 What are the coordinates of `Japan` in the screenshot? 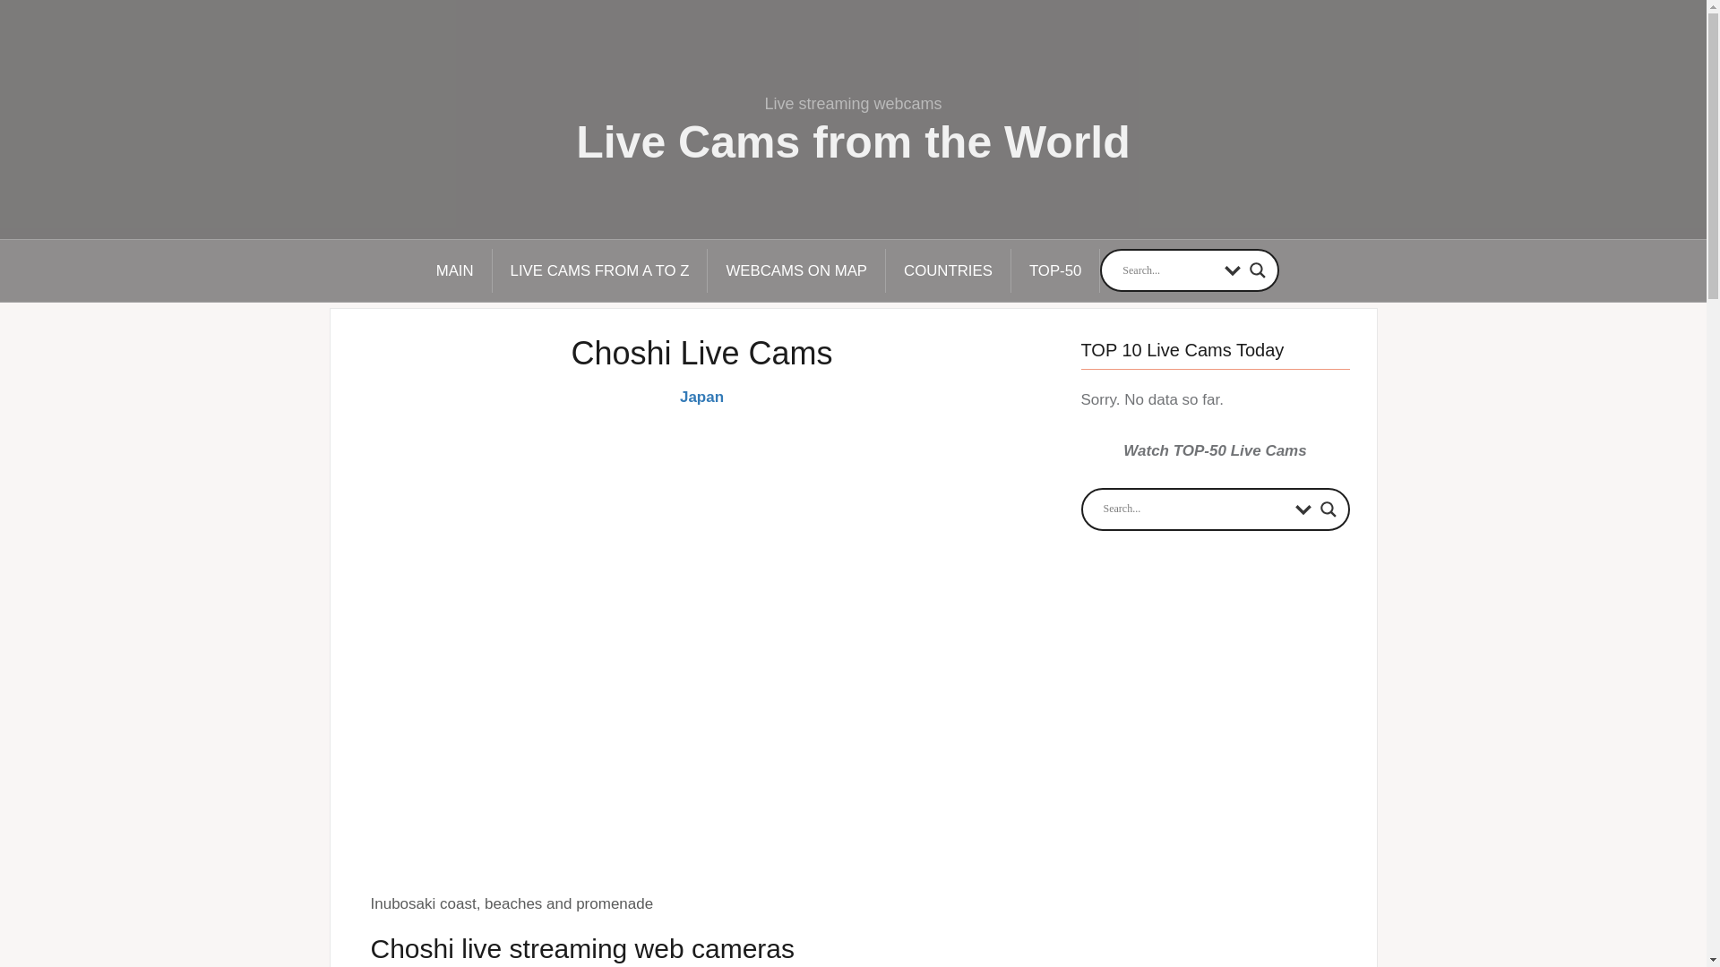 It's located at (701, 397).